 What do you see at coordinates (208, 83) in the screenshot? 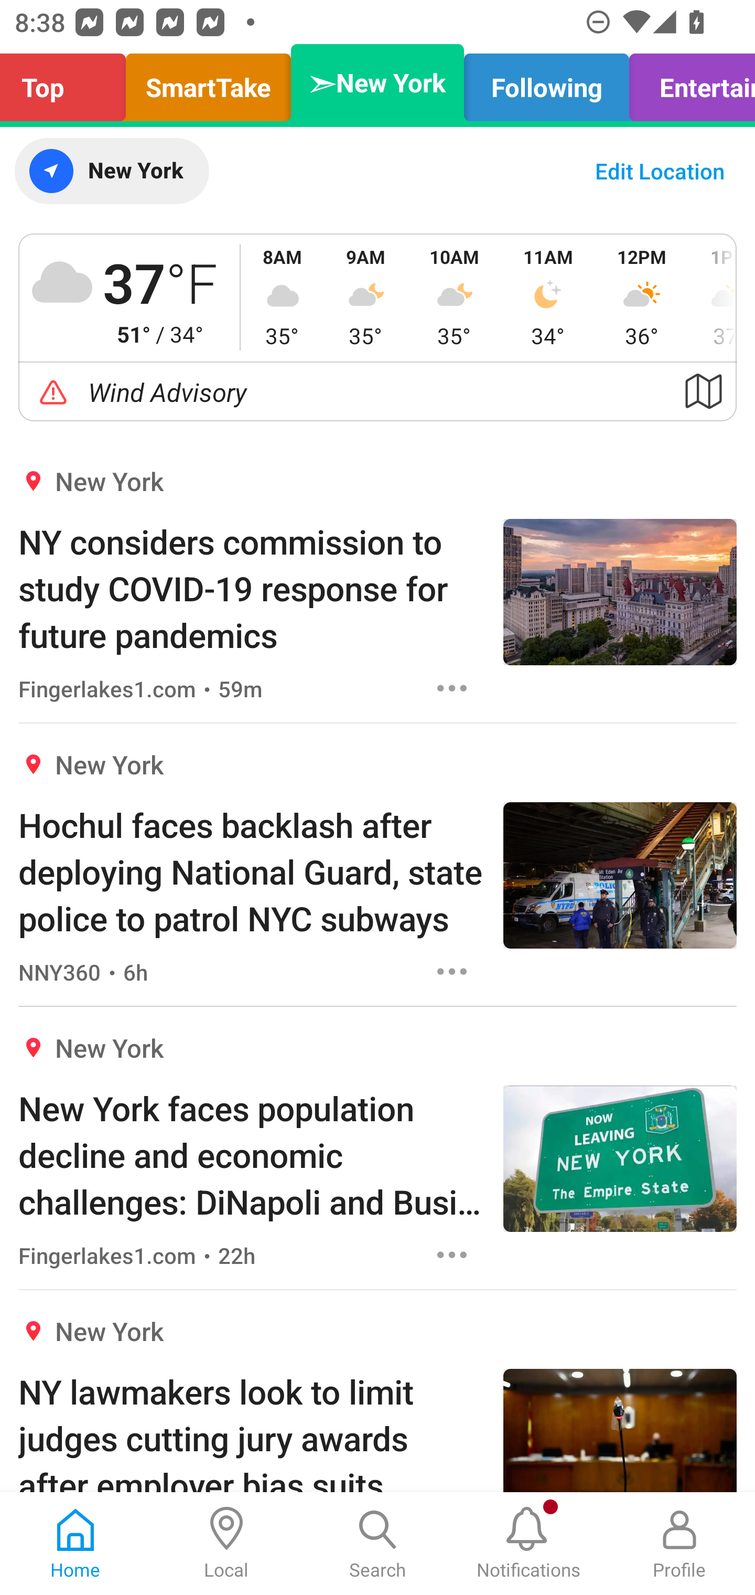
I see `SmartTake` at bounding box center [208, 83].